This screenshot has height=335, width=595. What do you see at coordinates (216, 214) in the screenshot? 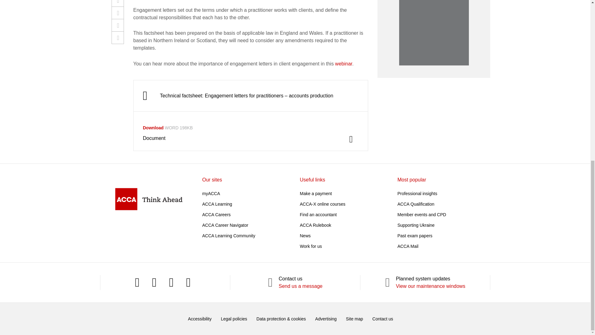
I see `ACCA Careers` at bounding box center [216, 214].